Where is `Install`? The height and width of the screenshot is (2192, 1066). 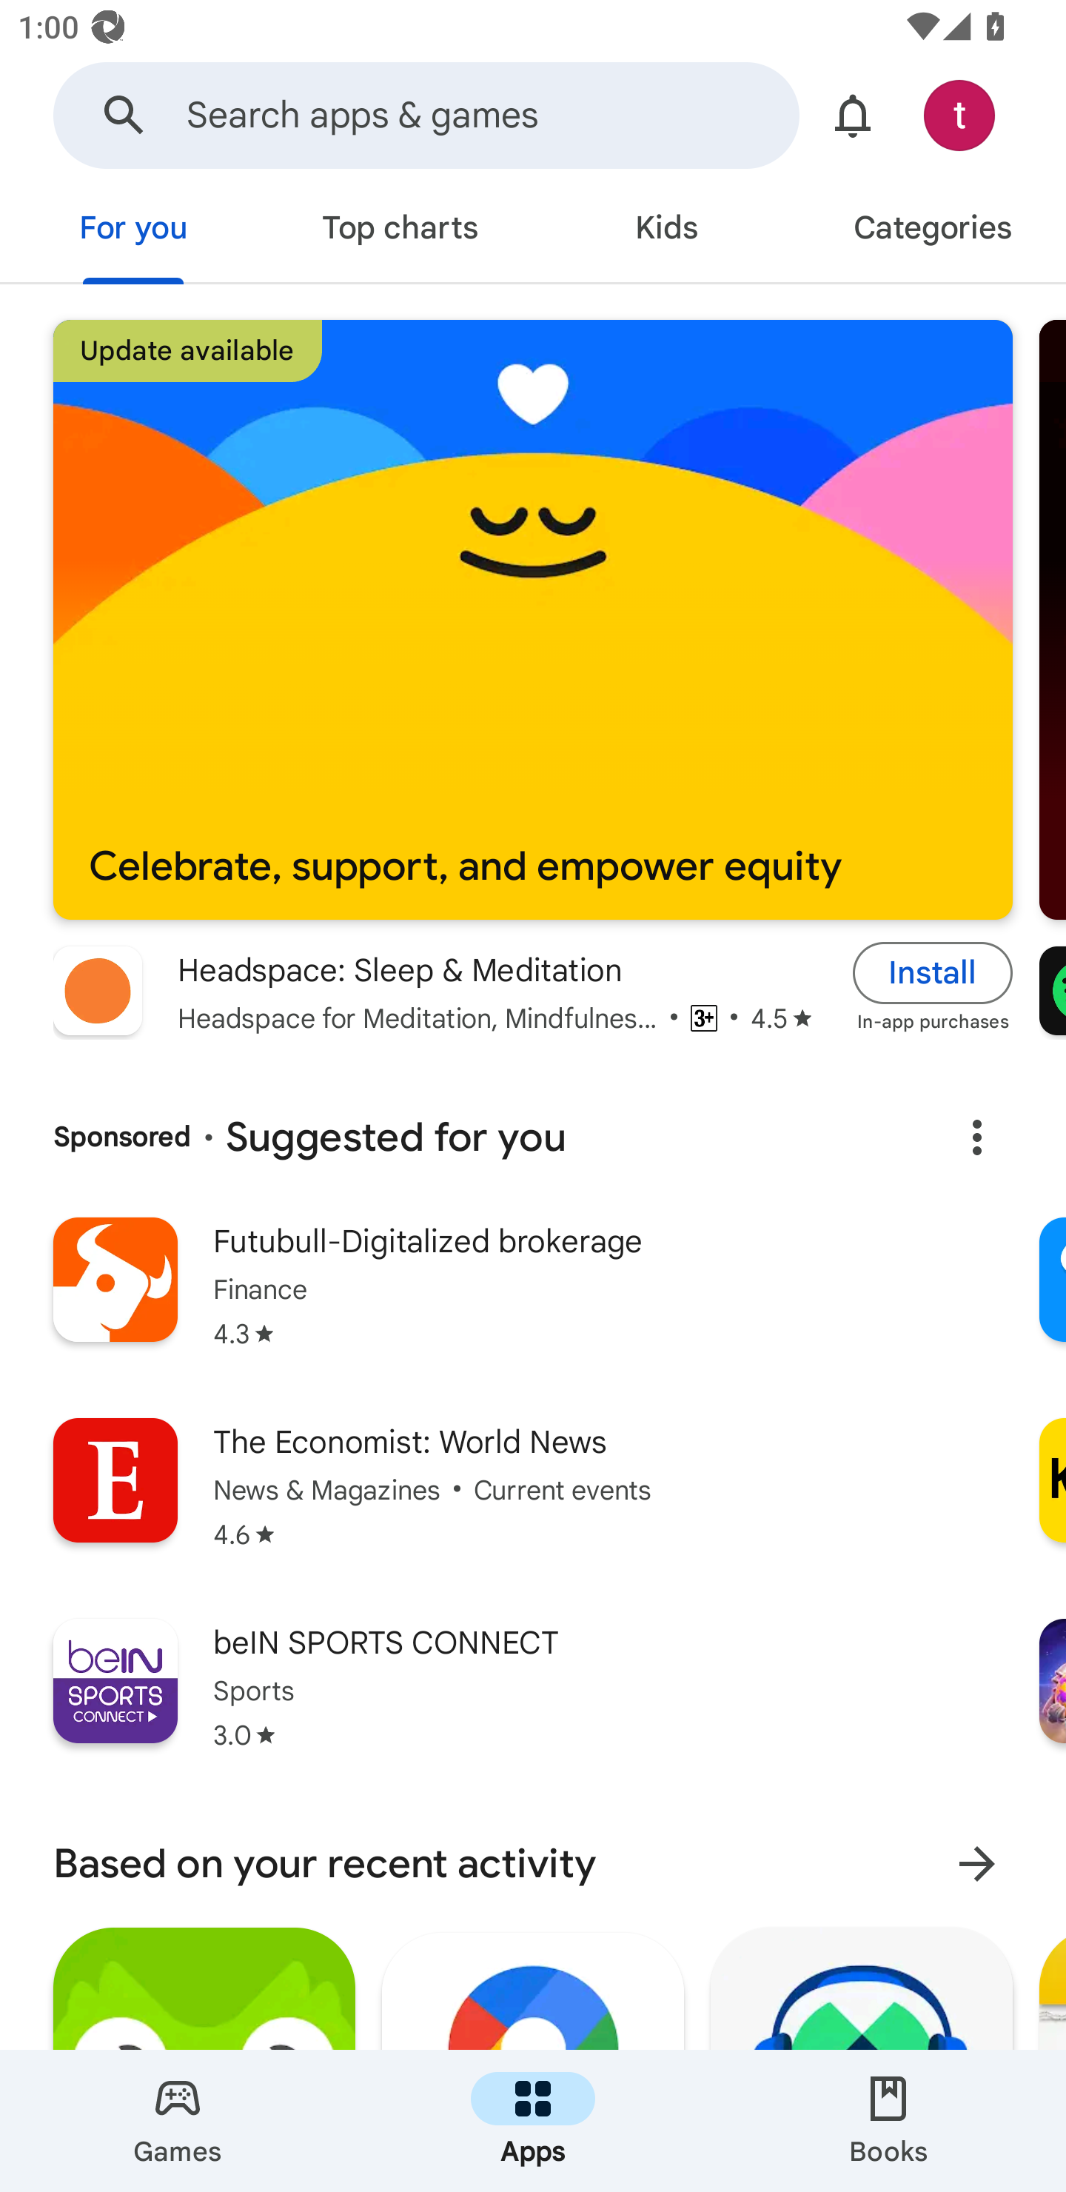
Install is located at coordinates (933, 973).